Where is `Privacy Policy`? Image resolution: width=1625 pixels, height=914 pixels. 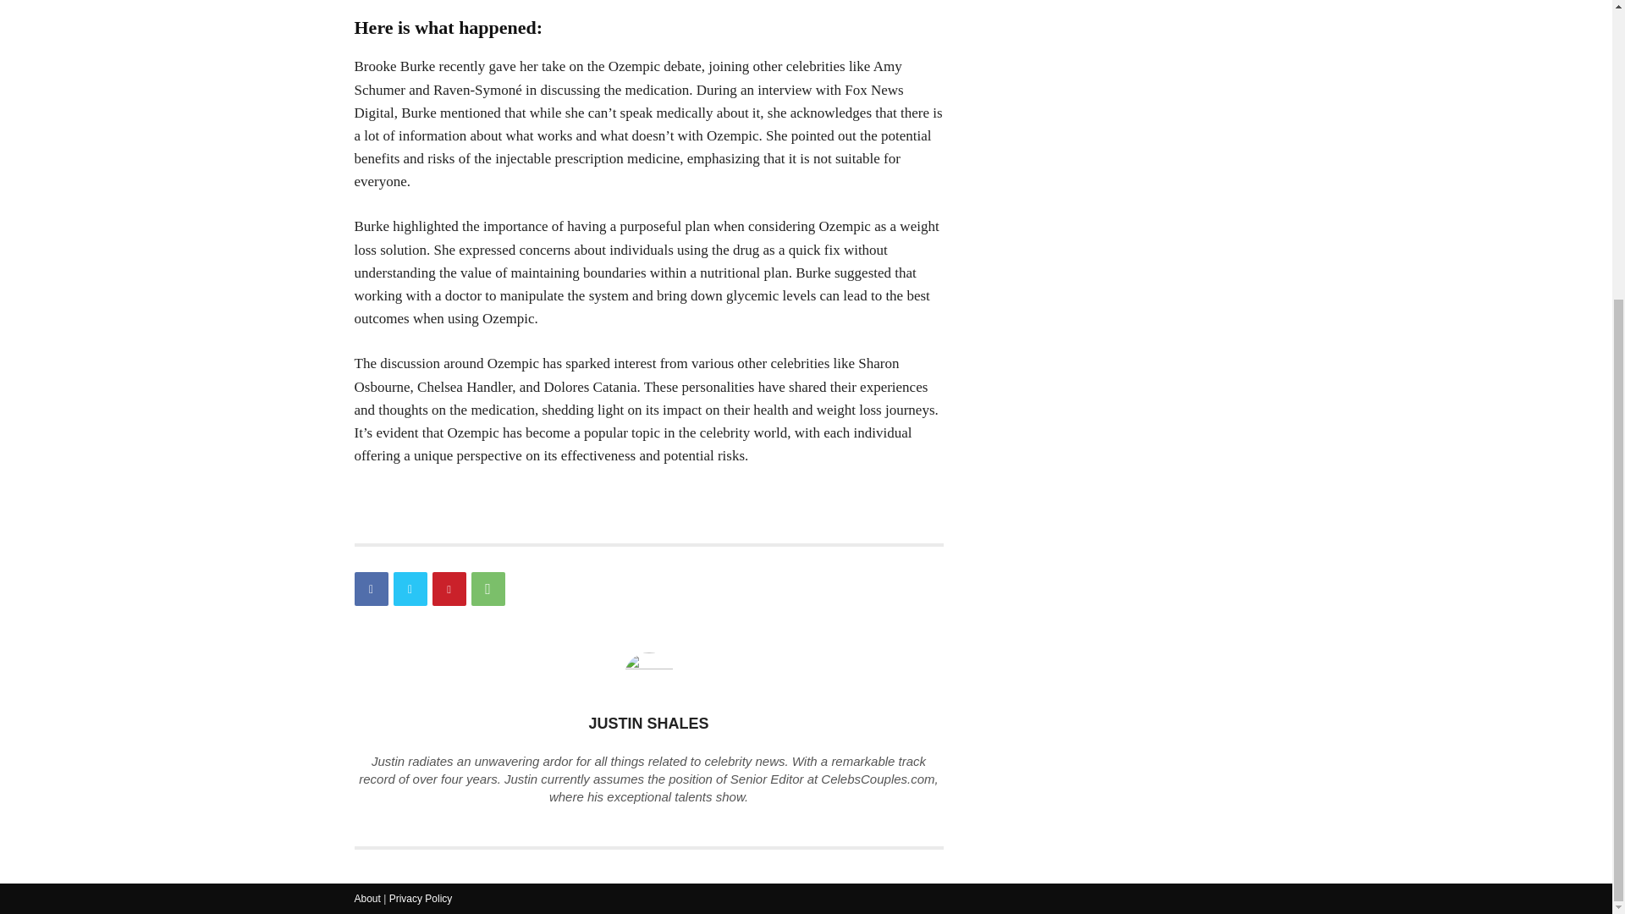 Privacy Policy is located at coordinates (421, 899).